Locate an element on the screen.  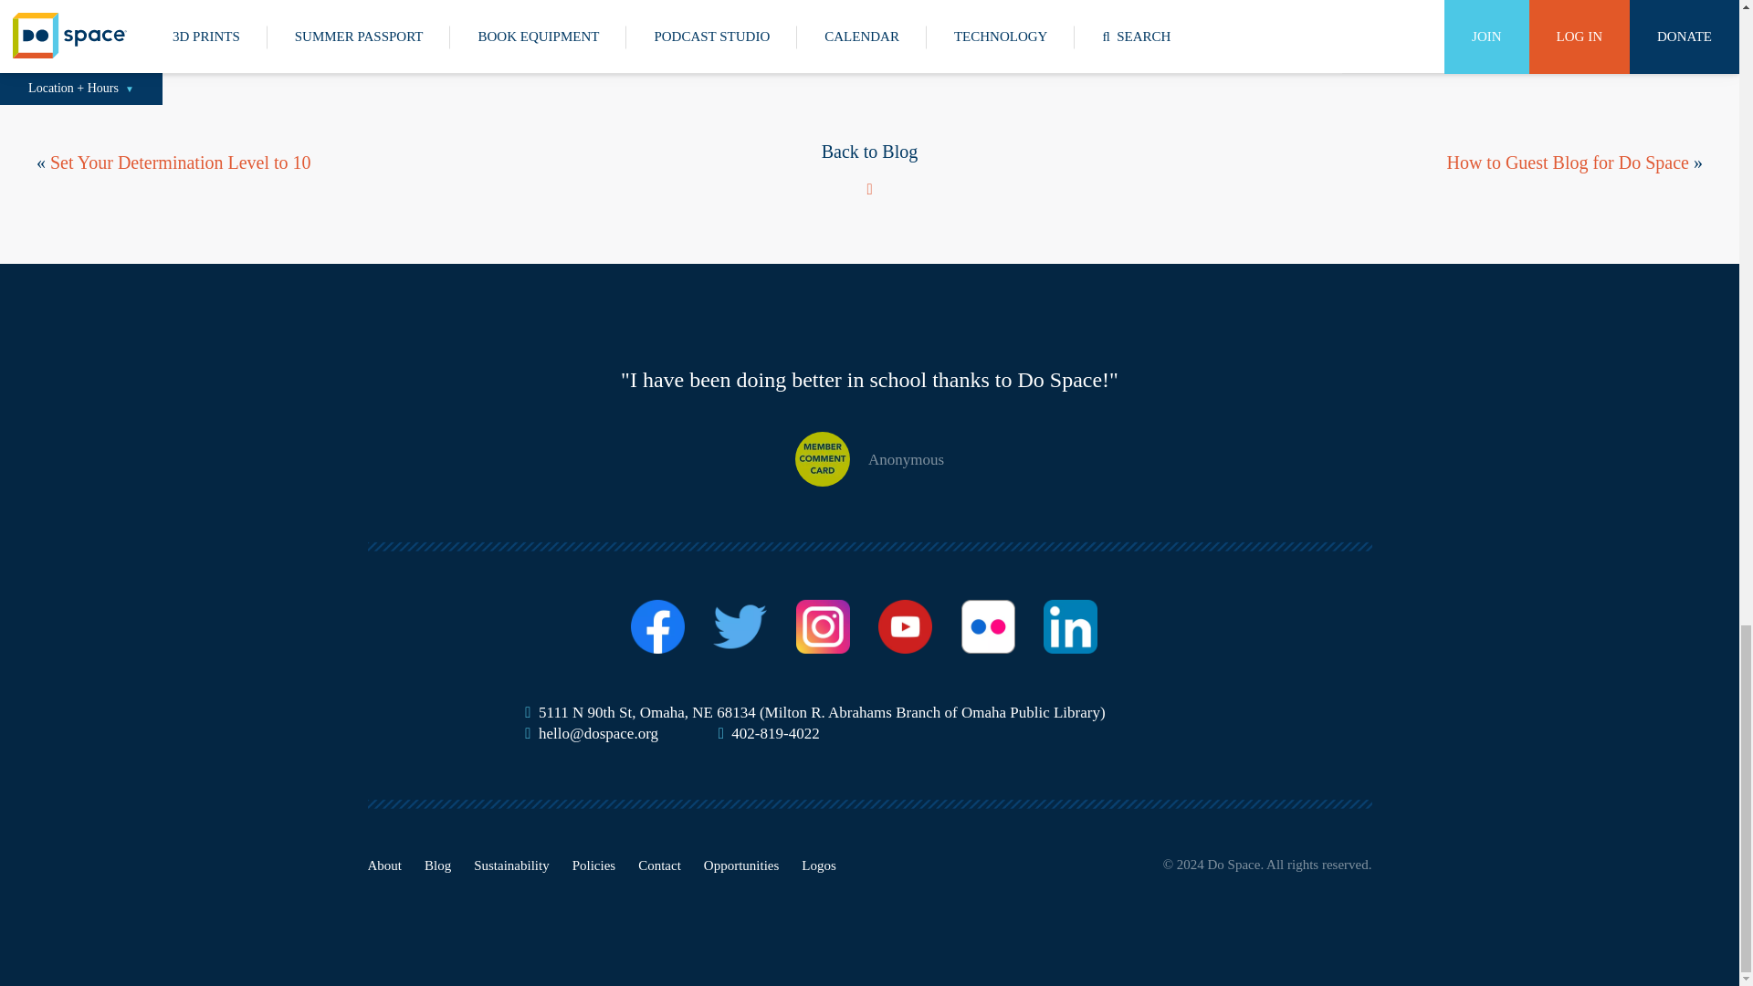
Opportunities is located at coordinates (741, 865).